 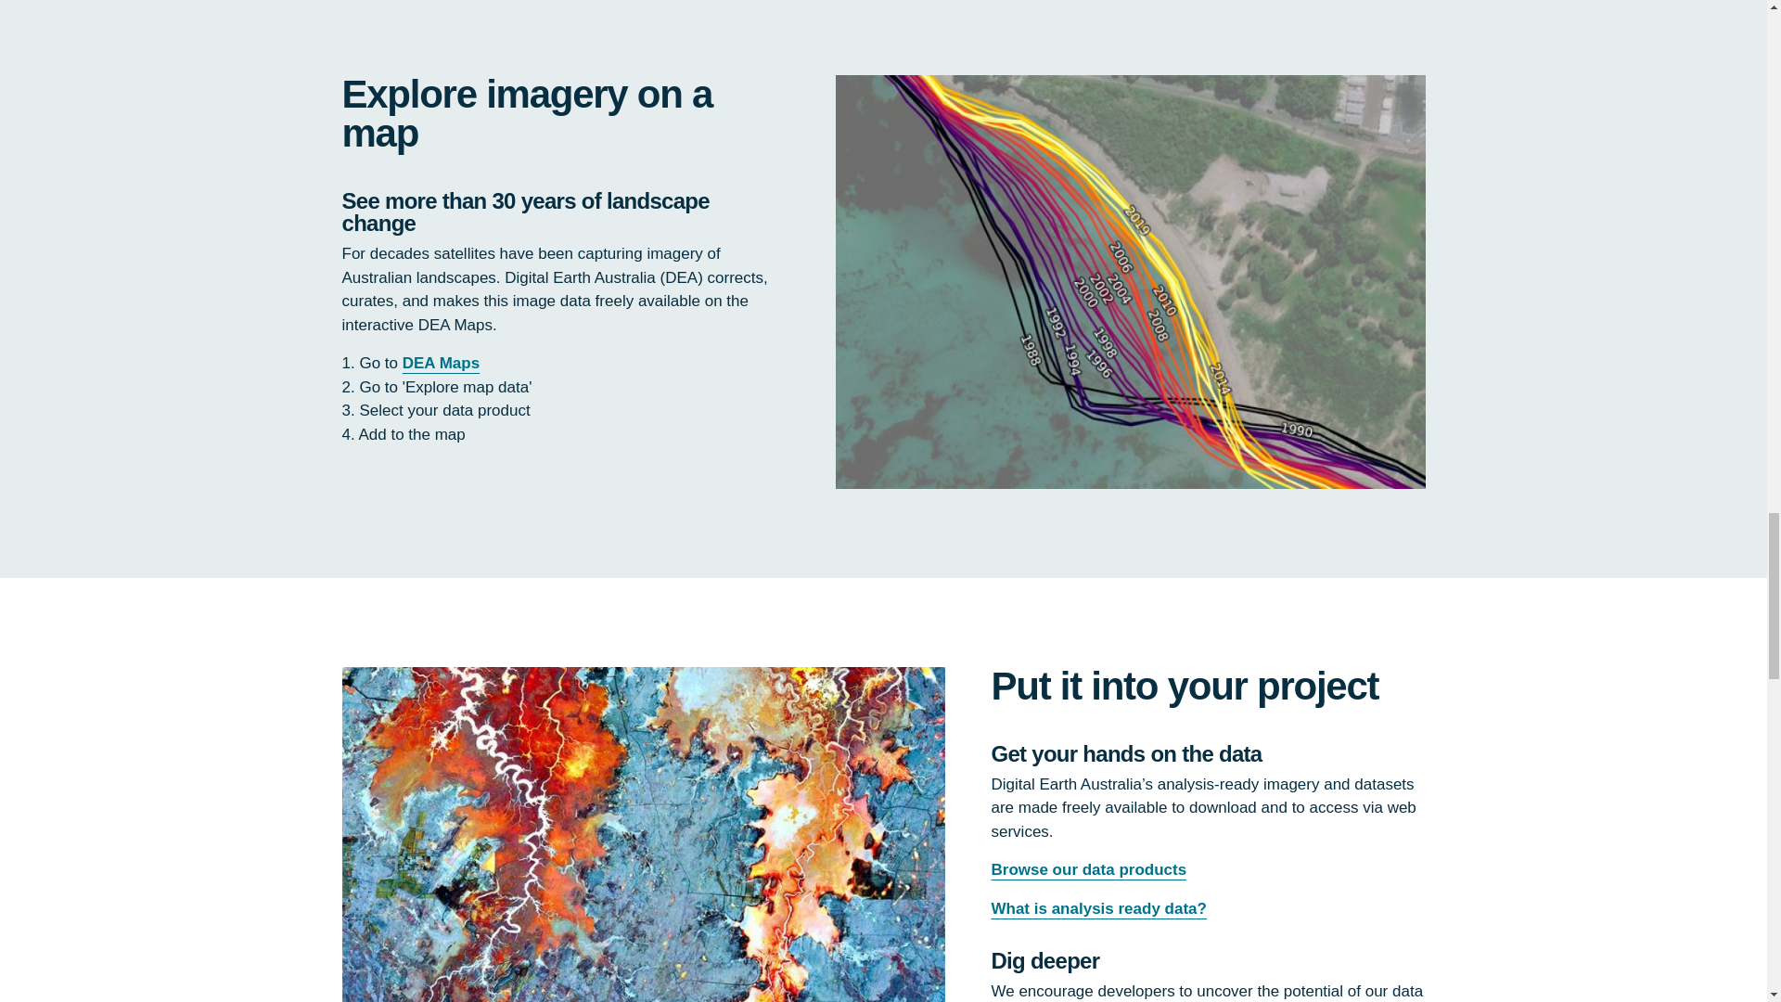 What do you see at coordinates (1097, 908) in the screenshot?
I see `What is analysis ready data?` at bounding box center [1097, 908].